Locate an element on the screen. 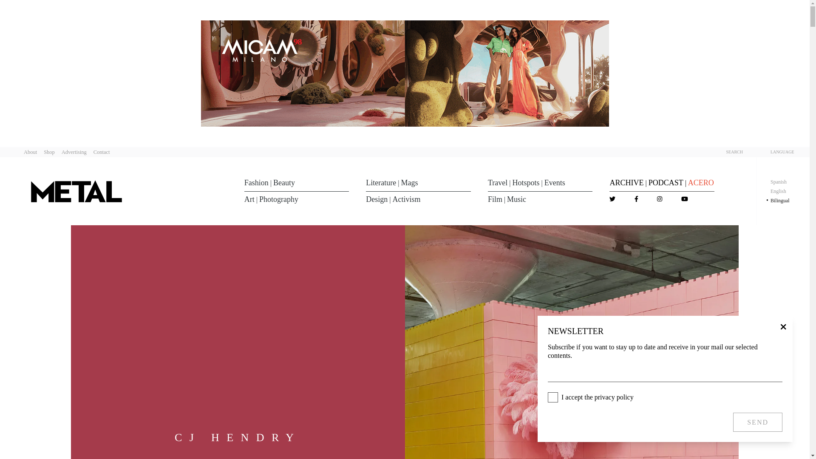  Events is located at coordinates (555, 183).